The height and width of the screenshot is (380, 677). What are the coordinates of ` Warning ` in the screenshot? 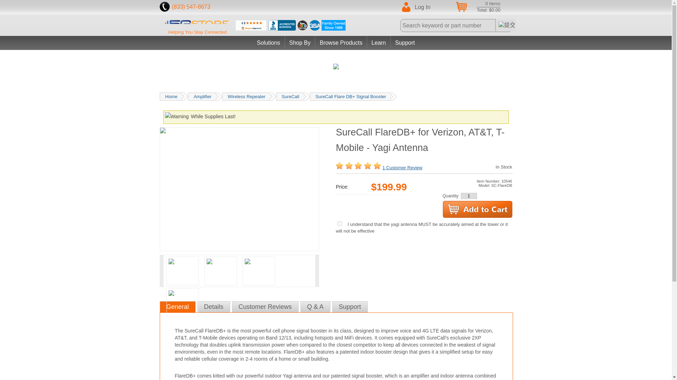 It's located at (177, 116).